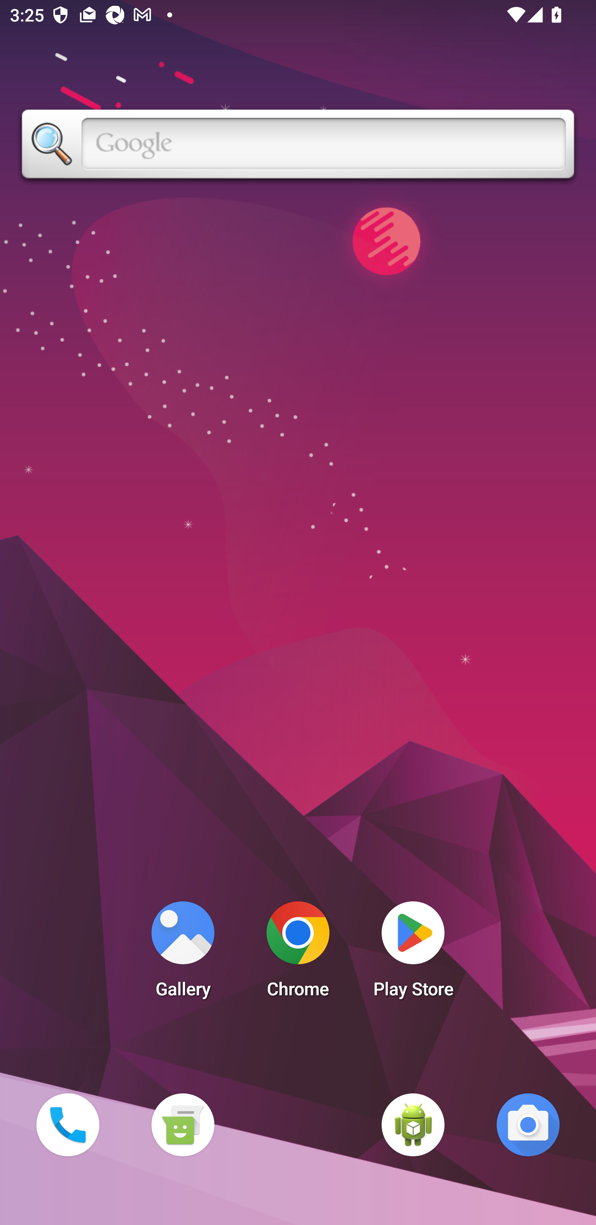 This screenshot has width=596, height=1225. Describe the element at coordinates (183, 1124) in the screenshot. I see `Messaging` at that location.